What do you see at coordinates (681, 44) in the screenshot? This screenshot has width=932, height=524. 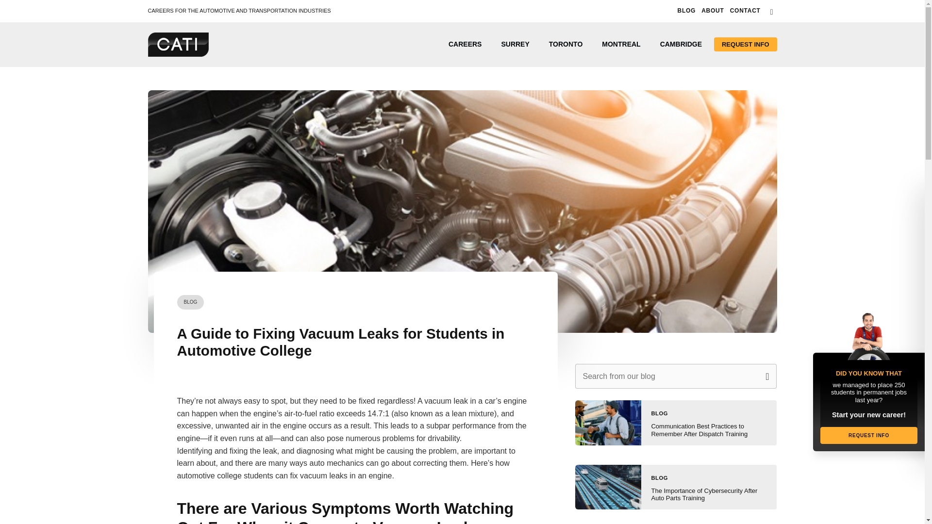 I see `Cambridge` at bounding box center [681, 44].